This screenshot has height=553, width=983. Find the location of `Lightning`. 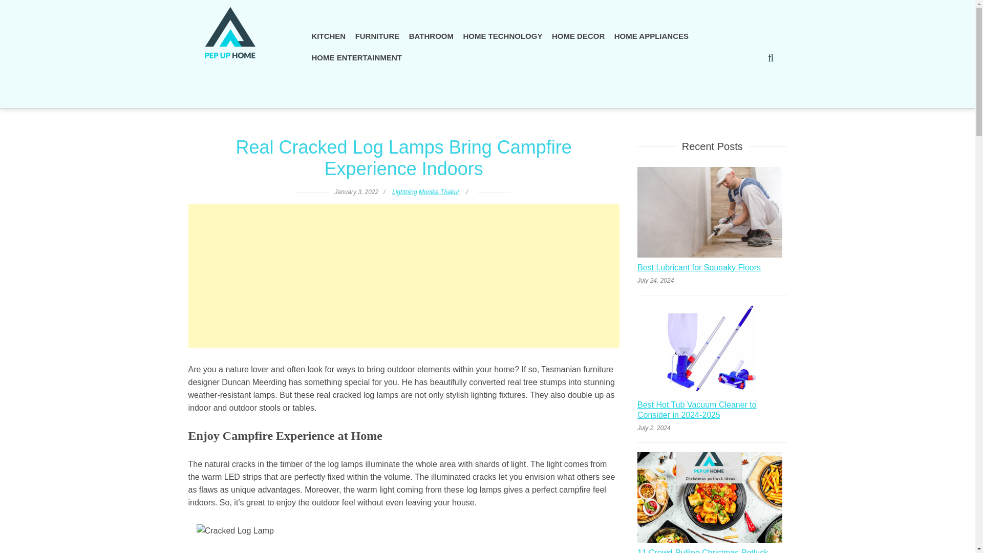

Lightning is located at coordinates (404, 192).